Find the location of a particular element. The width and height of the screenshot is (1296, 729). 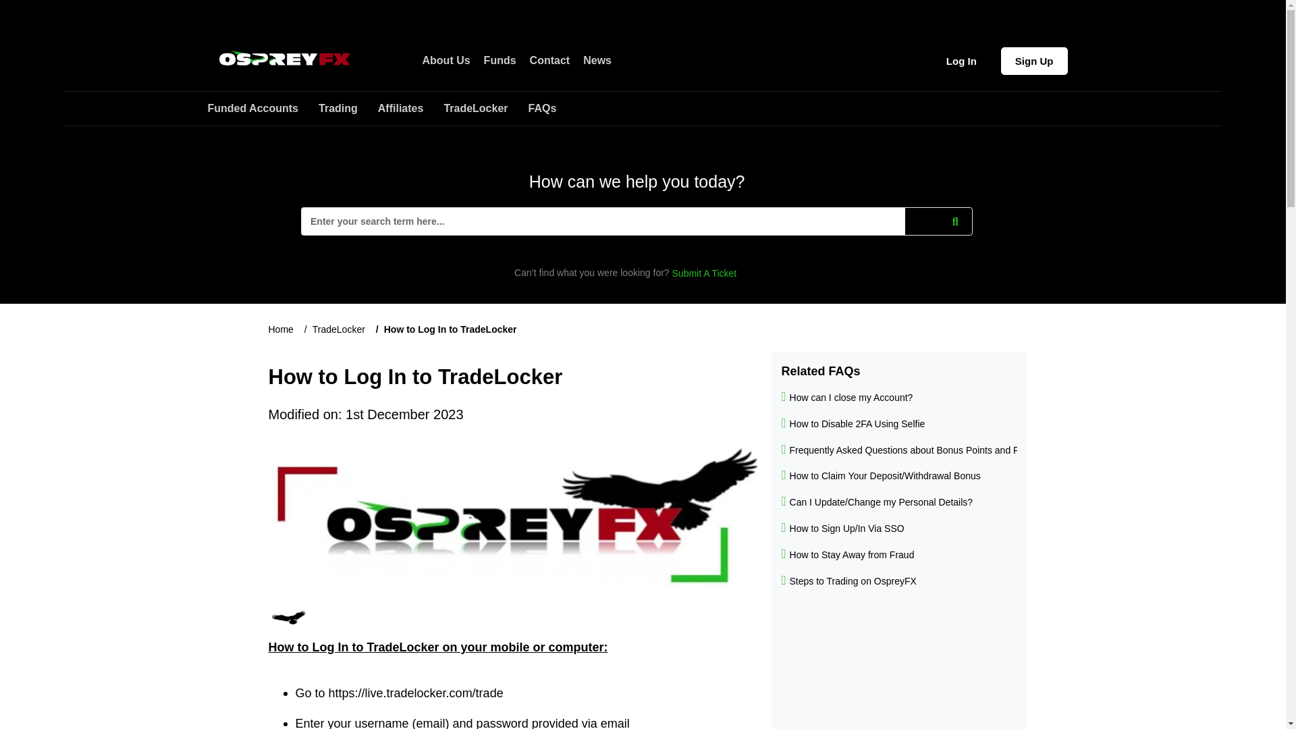

Funded Accounts is located at coordinates (263, 108).